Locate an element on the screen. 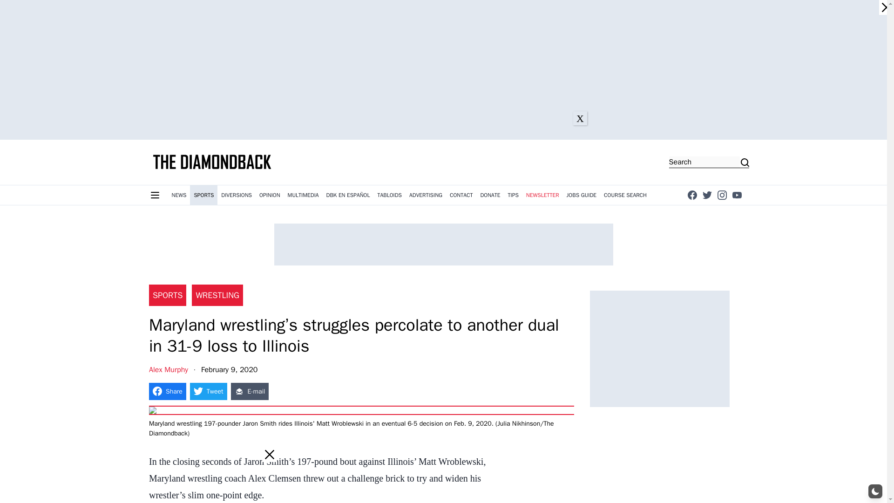 The height and width of the screenshot is (503, 894). TABLOIDS is located at coordinates (389, 195).